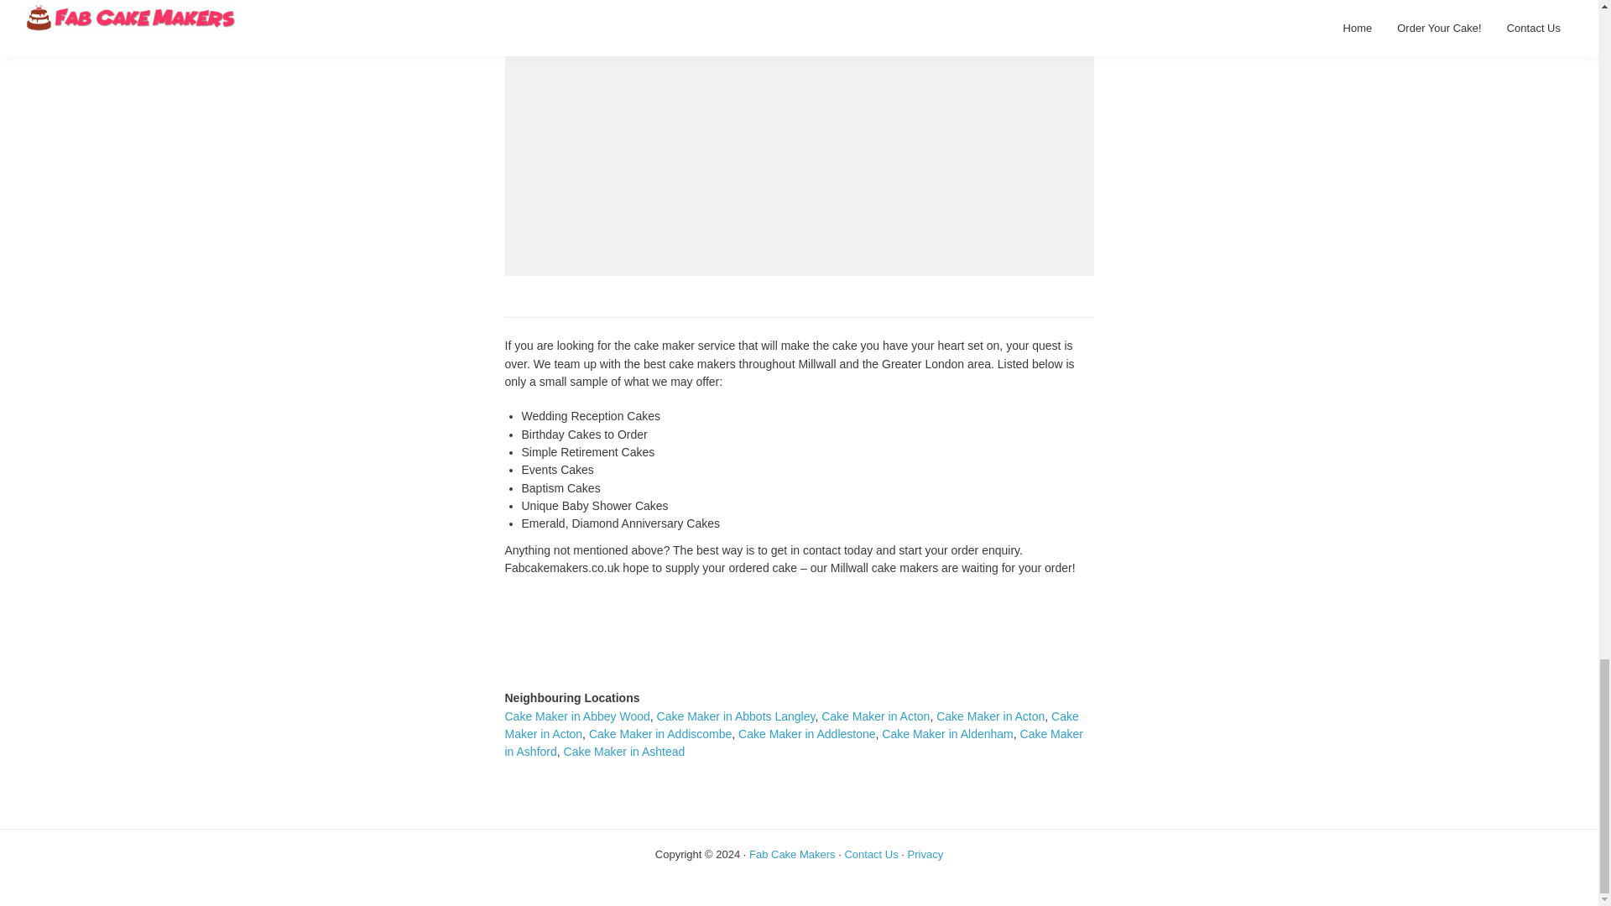 The image size is (1611, 906). I want to click on Cake Maker in Addiscombe, so click(660, 734).